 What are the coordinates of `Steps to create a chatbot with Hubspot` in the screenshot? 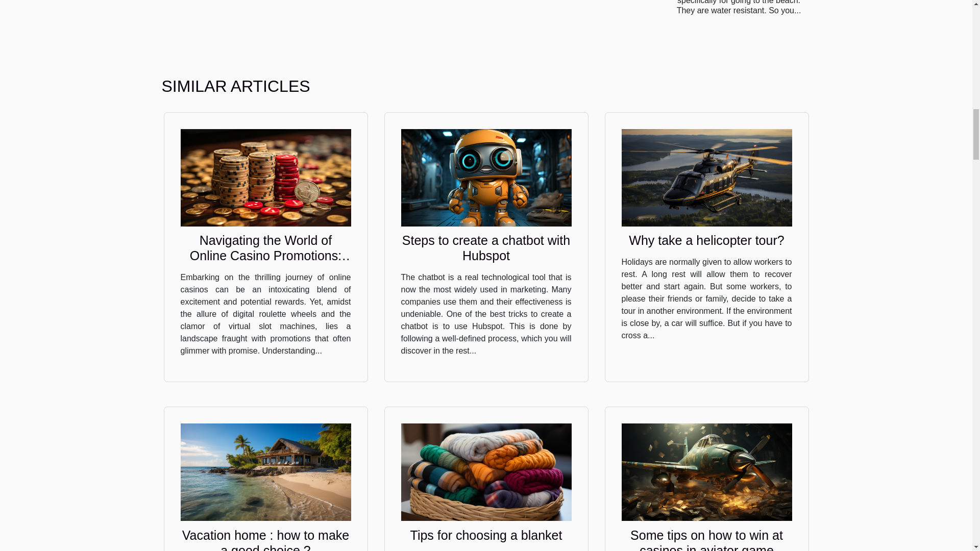 It's located at (486, 248).